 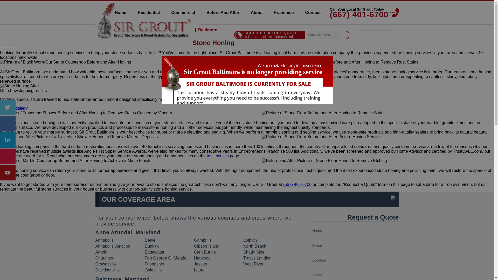 I want to click on Before And After, so click(x=223, y=12).